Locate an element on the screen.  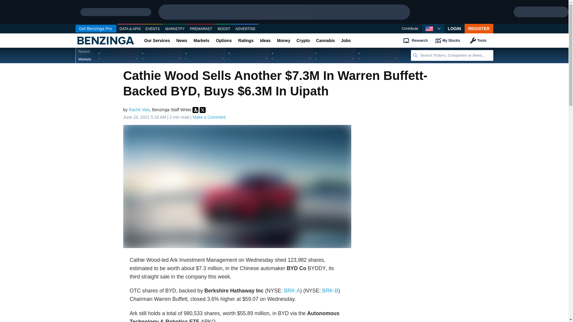
News is located at coordinates (181, 41).